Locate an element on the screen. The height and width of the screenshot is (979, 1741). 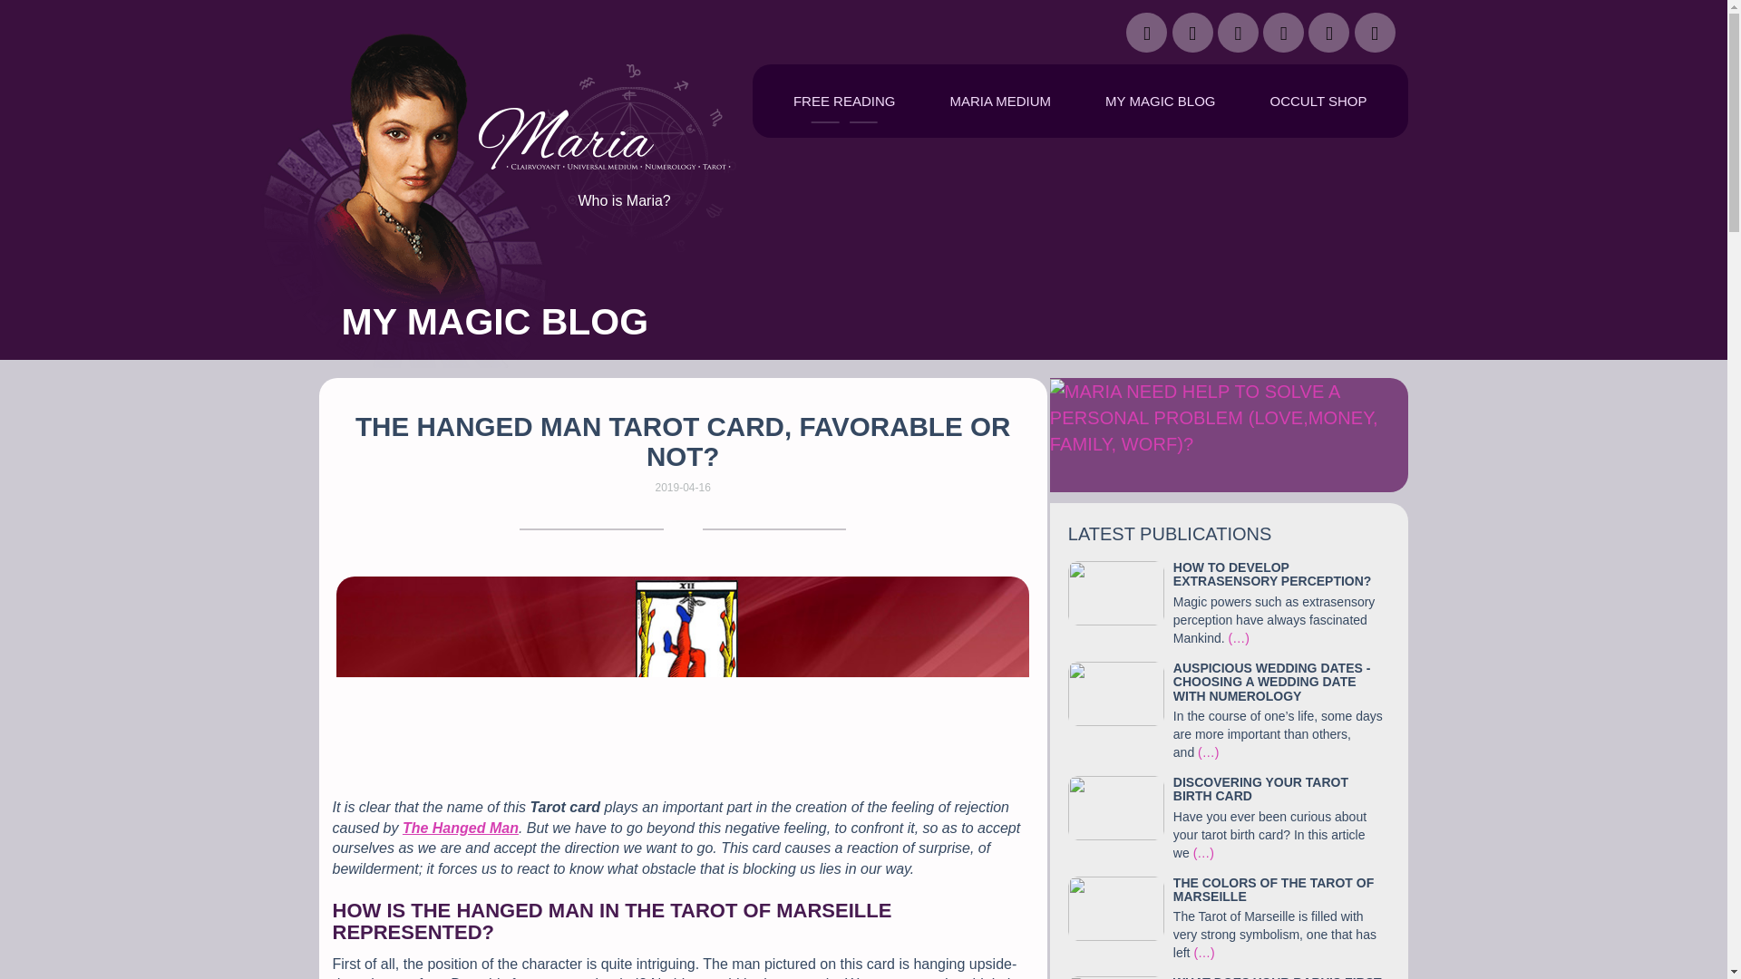
Twitter is located at coordinates (1329, 33).